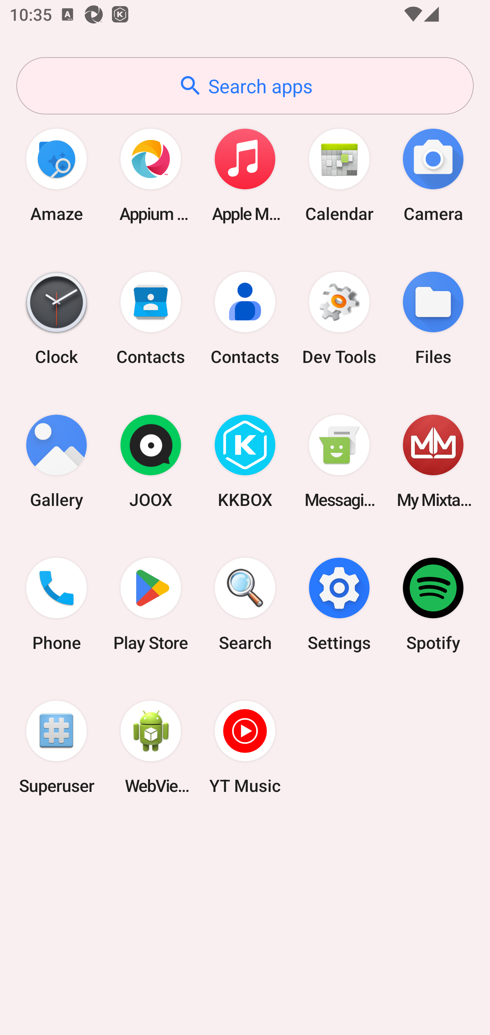 The width and height of the screenshot is (490, 1035). Describe the element at coordinates (245, 462) in the screenshot. I see `KKBOX` at that location.